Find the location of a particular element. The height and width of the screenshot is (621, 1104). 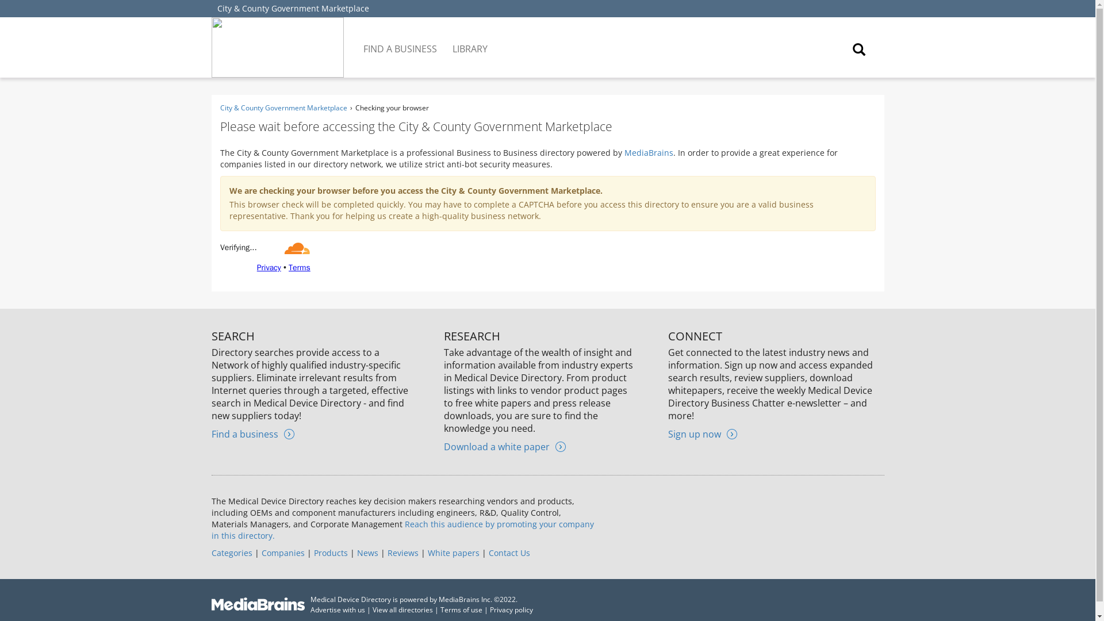

Advertise with us is located at coordinates (338, 609).